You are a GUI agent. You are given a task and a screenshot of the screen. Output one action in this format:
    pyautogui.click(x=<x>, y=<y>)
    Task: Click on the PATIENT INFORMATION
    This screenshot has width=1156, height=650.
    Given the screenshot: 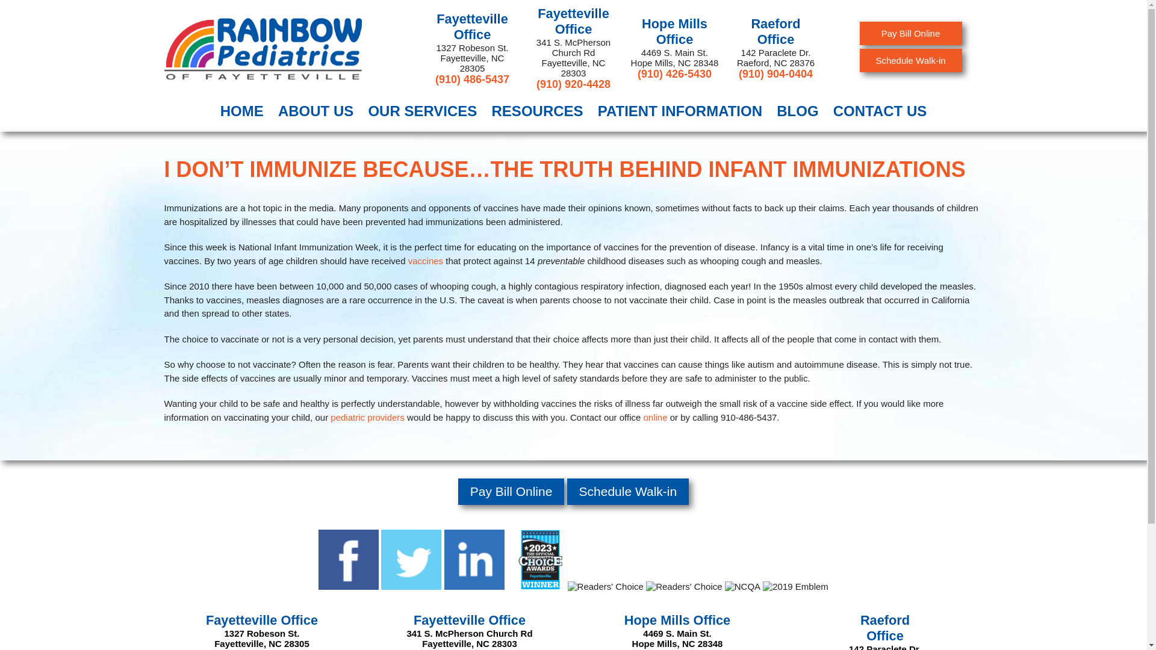 What is the action you would take?
    pyautogui.click(x=680, y=114)
    